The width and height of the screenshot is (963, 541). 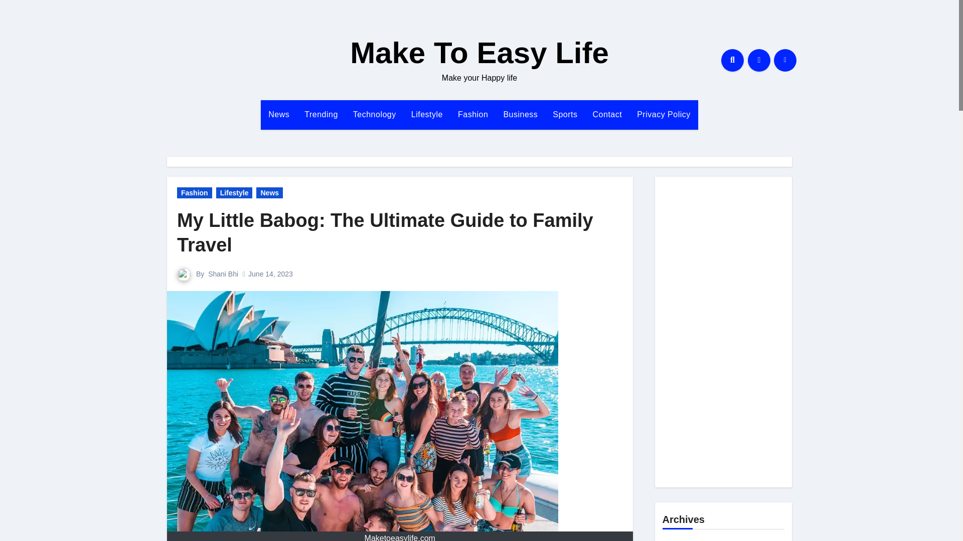 What do you see at coordinates (607, 114) in the screenshot?
I see `Contact` at bounding box center [607, 114].